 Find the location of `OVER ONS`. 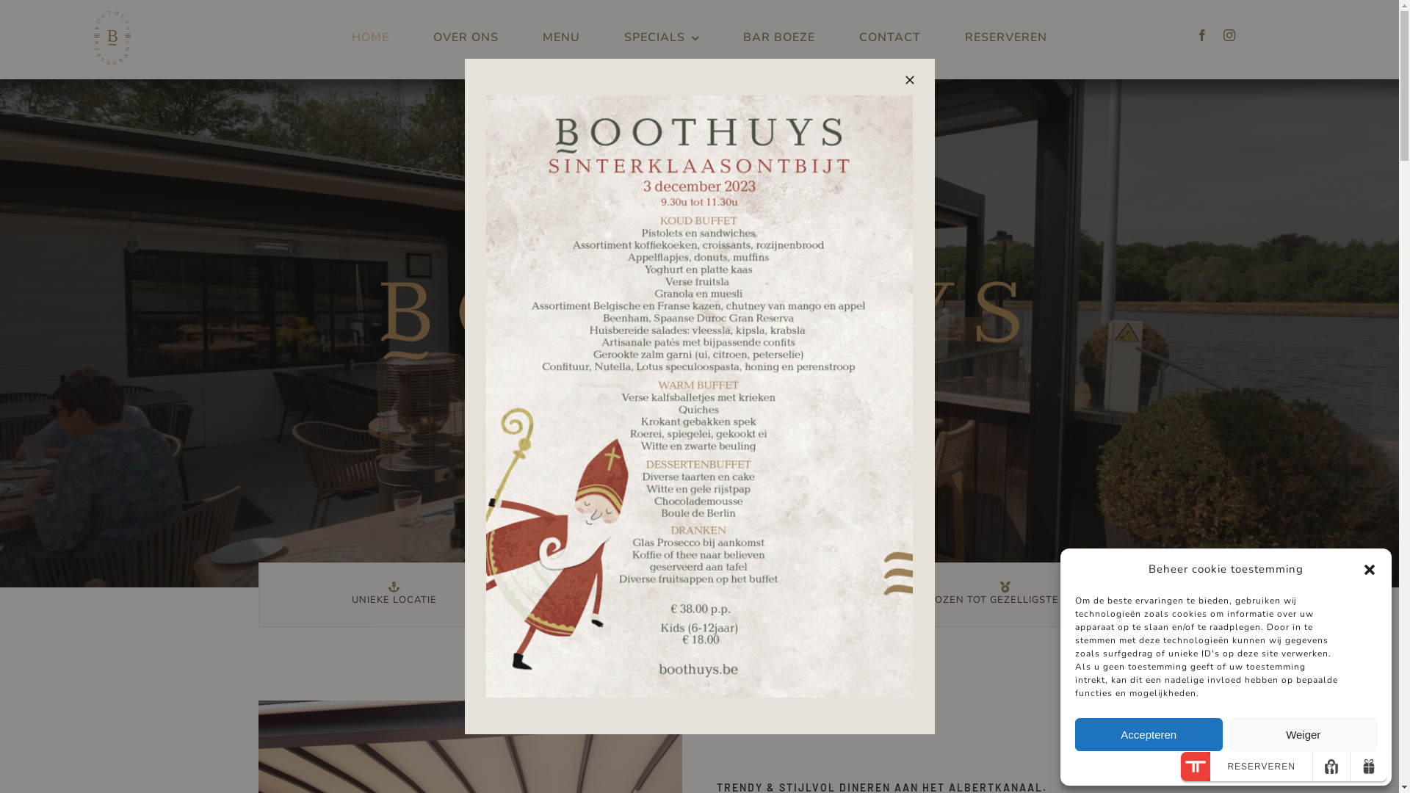

OVER ONS is located at coordinates (466, 38).